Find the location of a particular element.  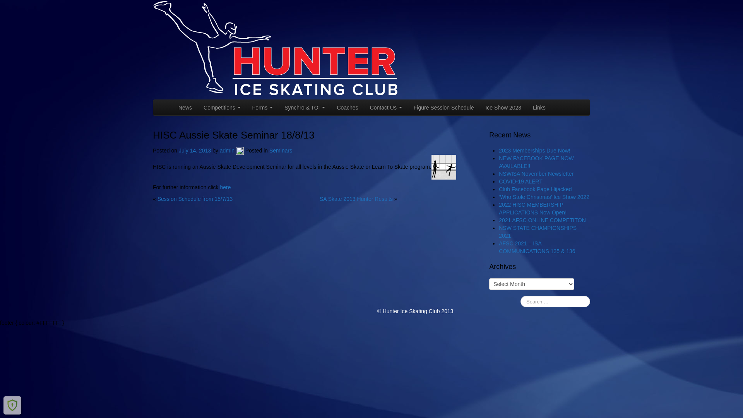

NSWISA November Newsletter is located at coordinates (536, 174).